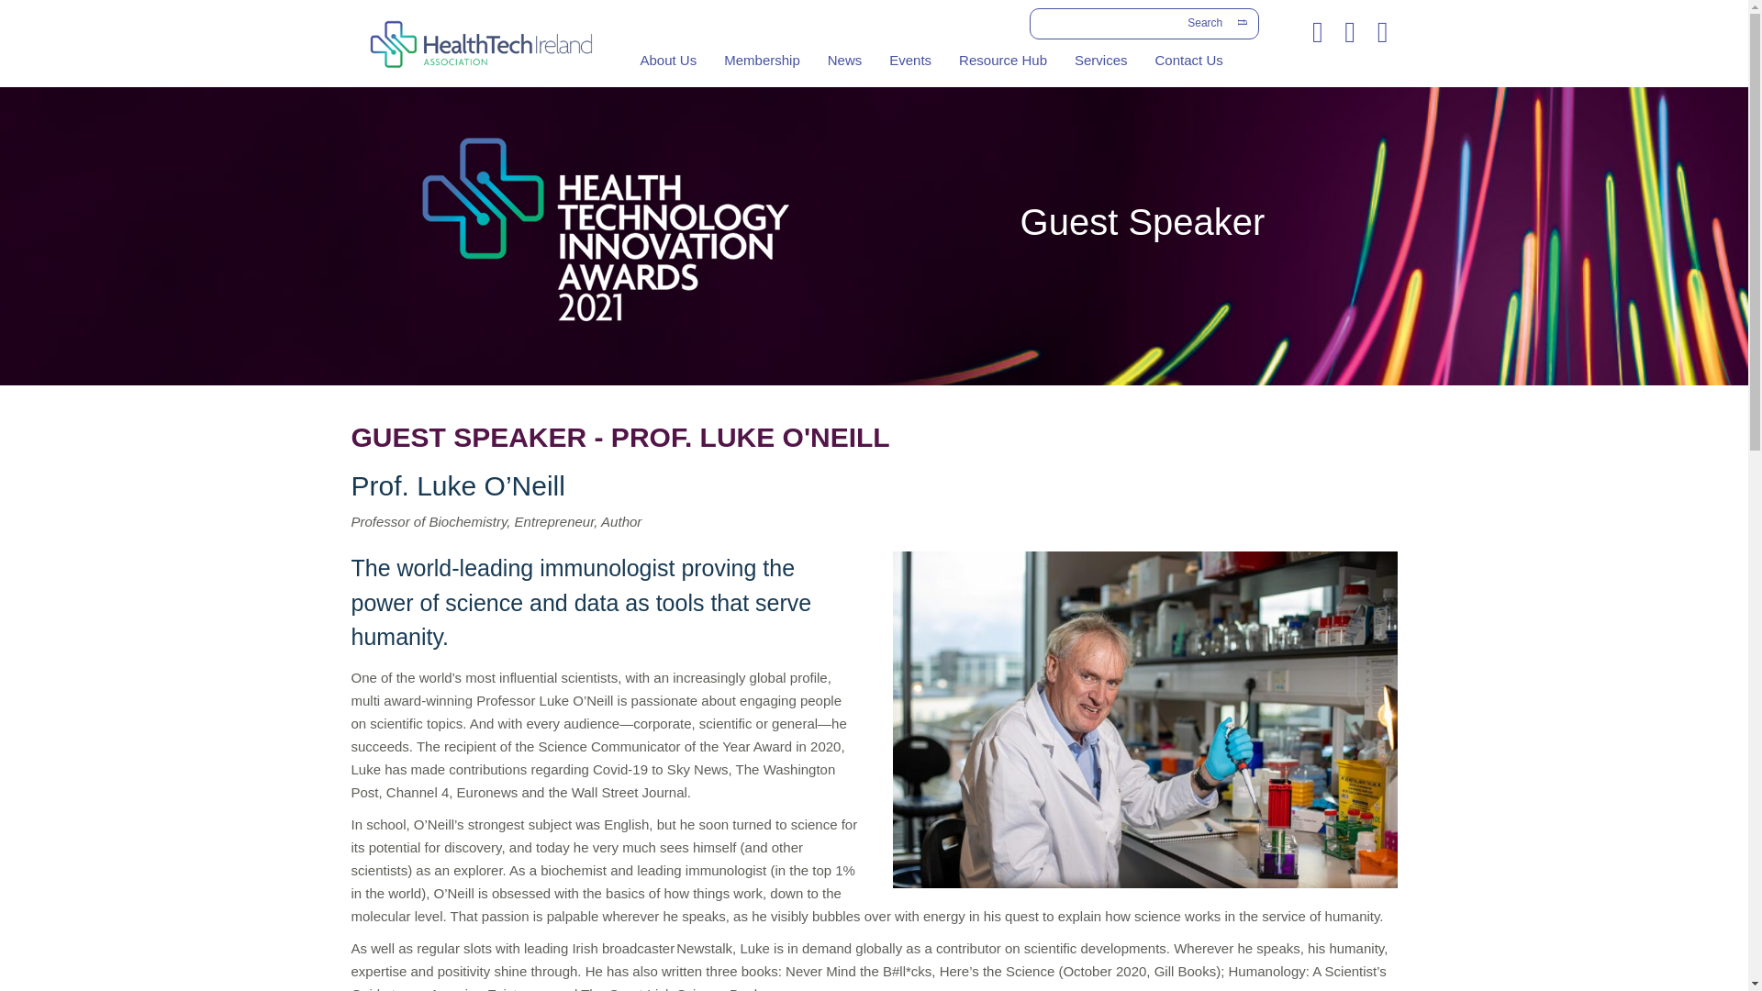  I want to click on Contact Us, so click(1189, 61).